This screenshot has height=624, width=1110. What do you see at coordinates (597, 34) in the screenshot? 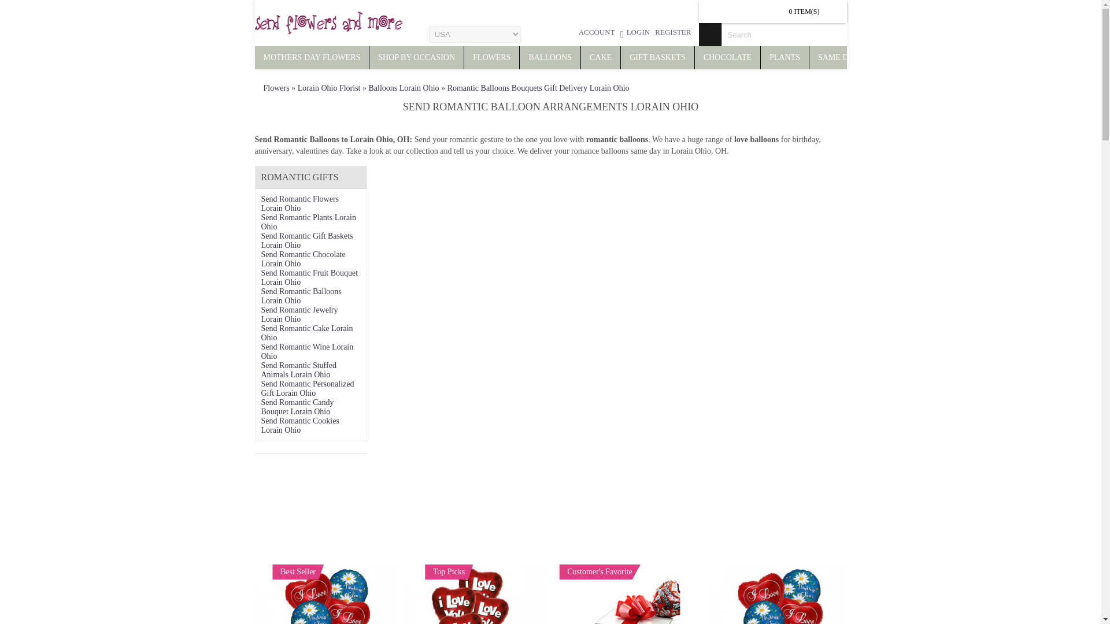
I see `ACCOUNT` at bounding box center [597, 34].